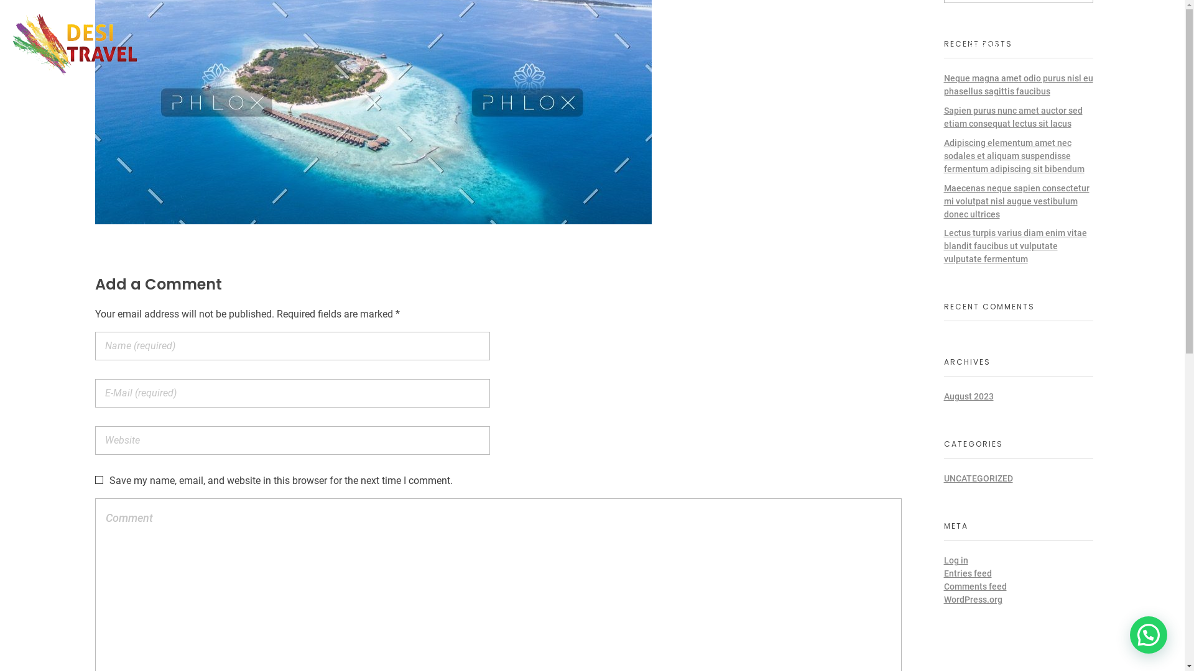 The width and height of the screenshot is (1194, 671). Describe the element at coordinates (979, 478) in the screenshot. I see `UNCATEGORIZED` at that location.